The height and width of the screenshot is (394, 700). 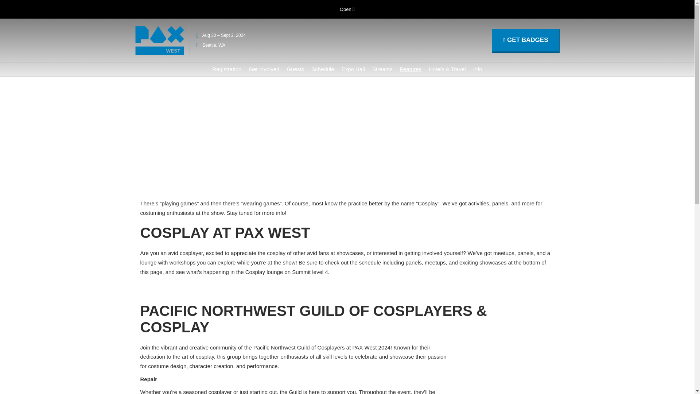 What do you see at coordinates (296, 69) in the screenshot?
I see `Guests` at bounding box center [296, 69].